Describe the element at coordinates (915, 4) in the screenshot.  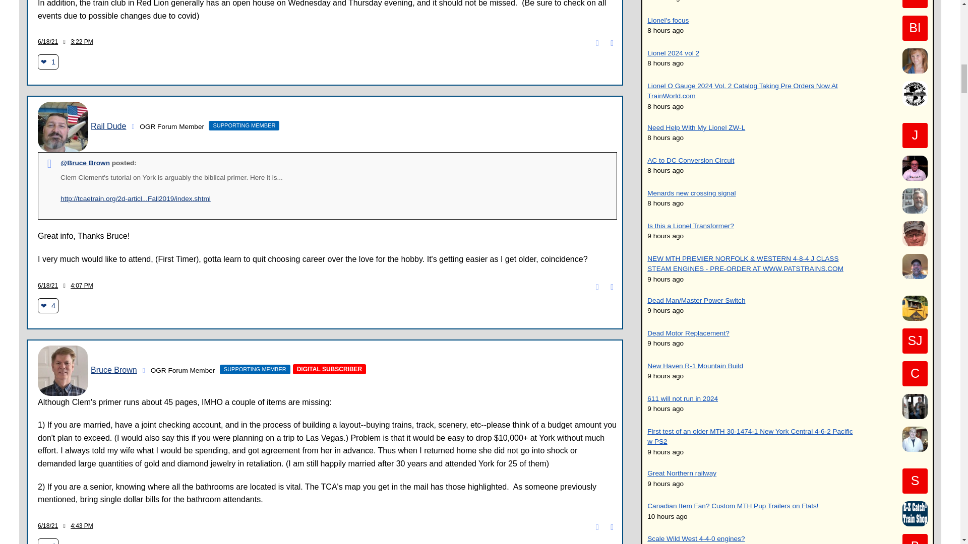
I see `P` at that location.